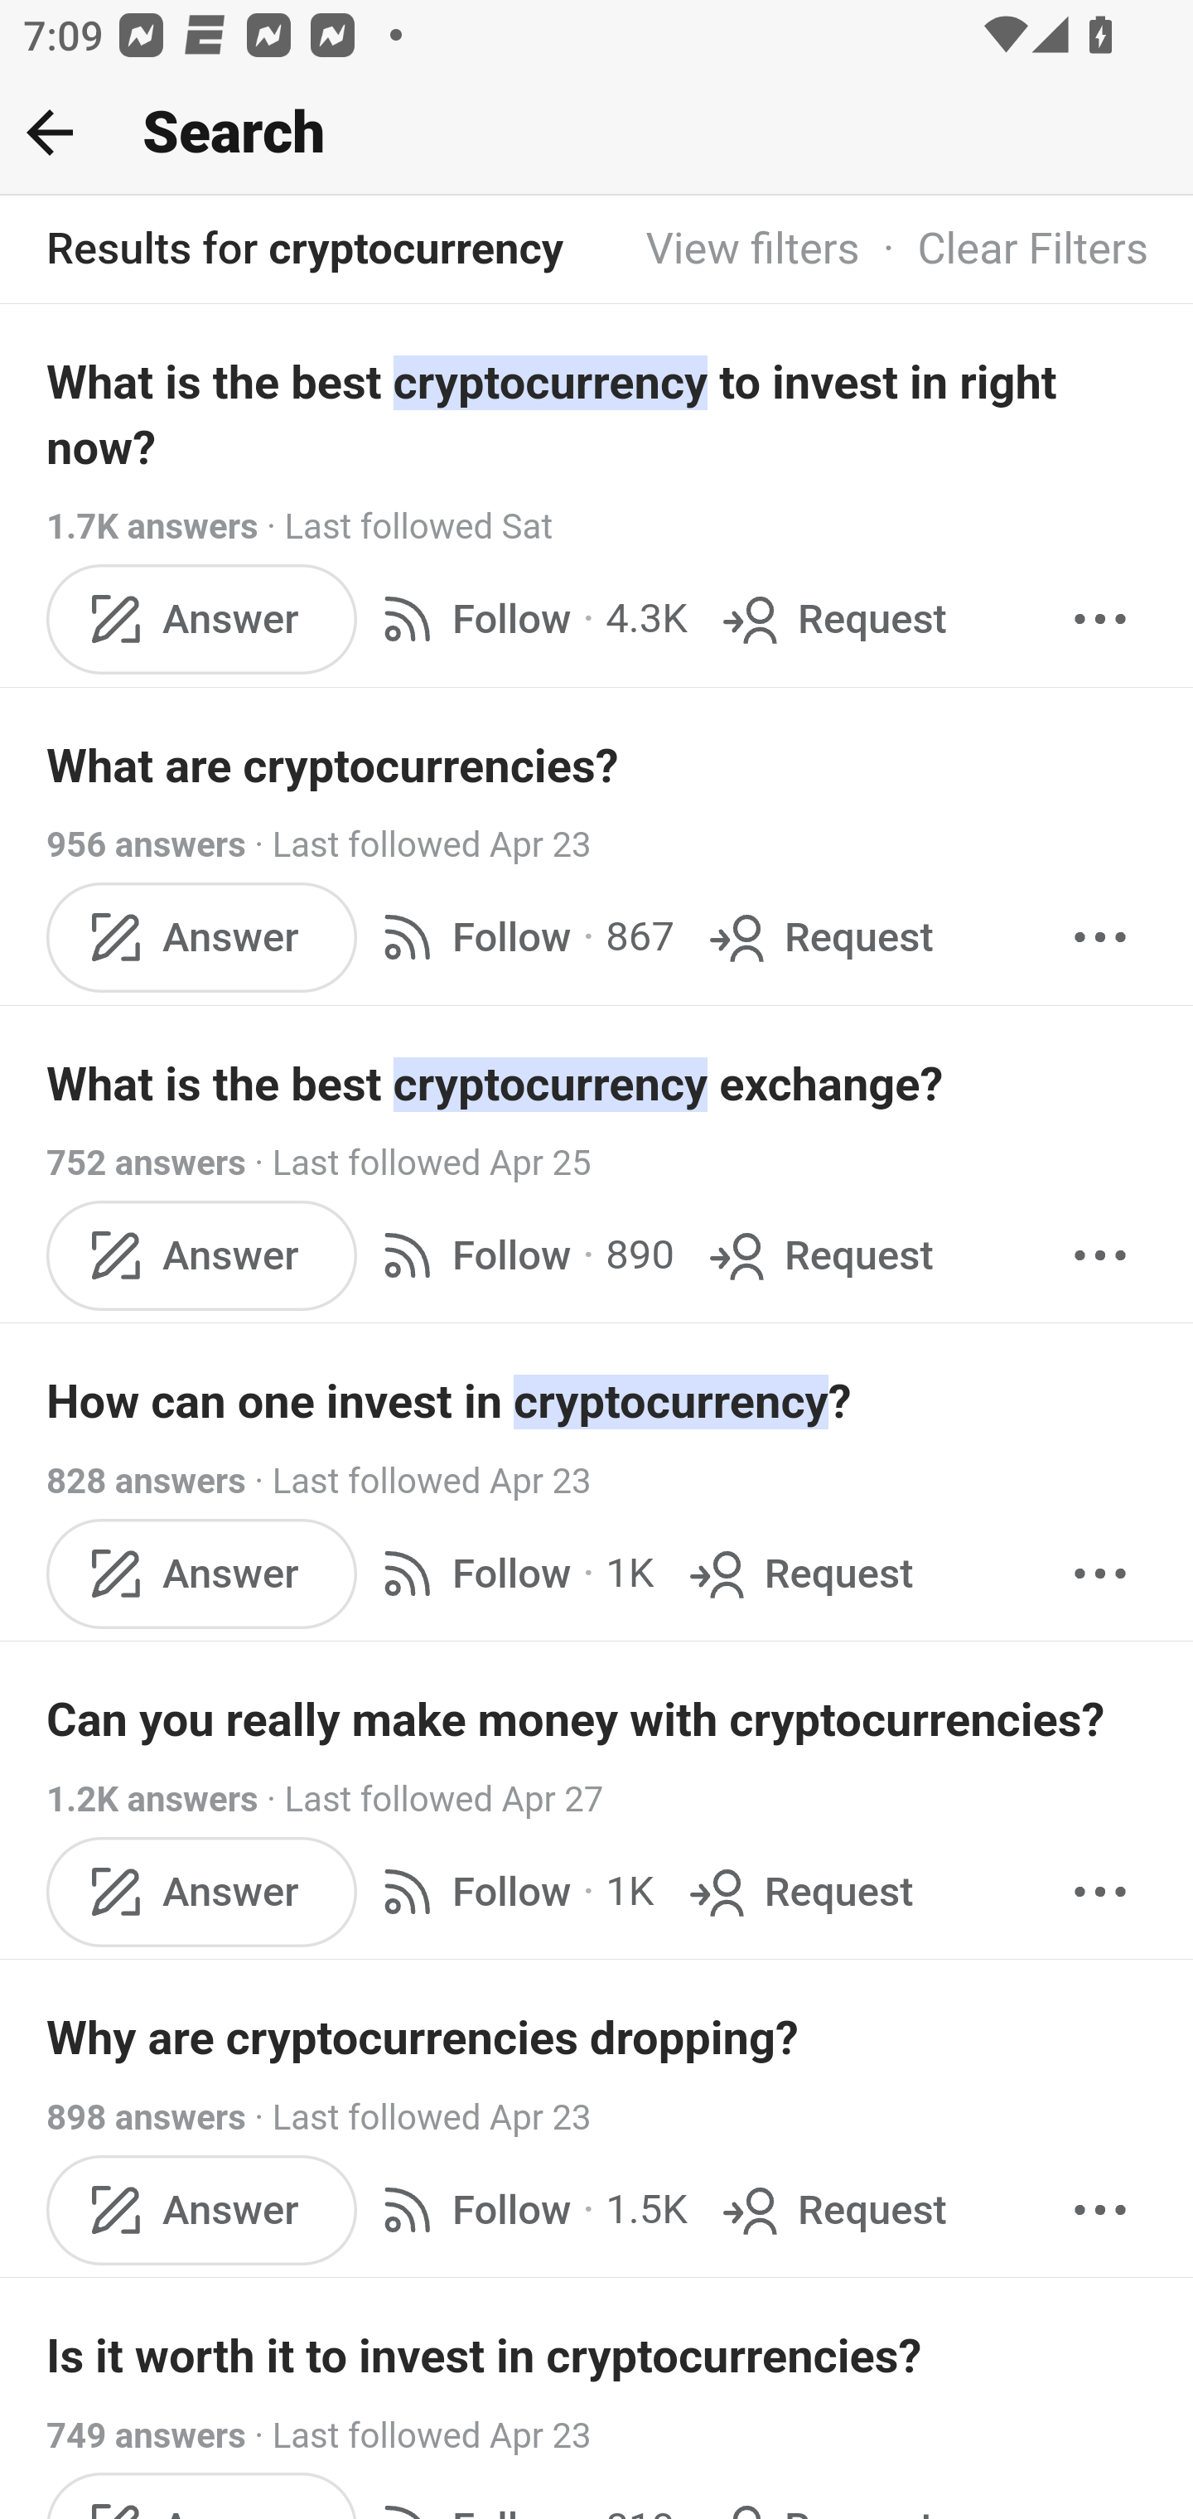  Describe the element at coordinates (1100, 1574) in the screenshot. I see `More` at that location.